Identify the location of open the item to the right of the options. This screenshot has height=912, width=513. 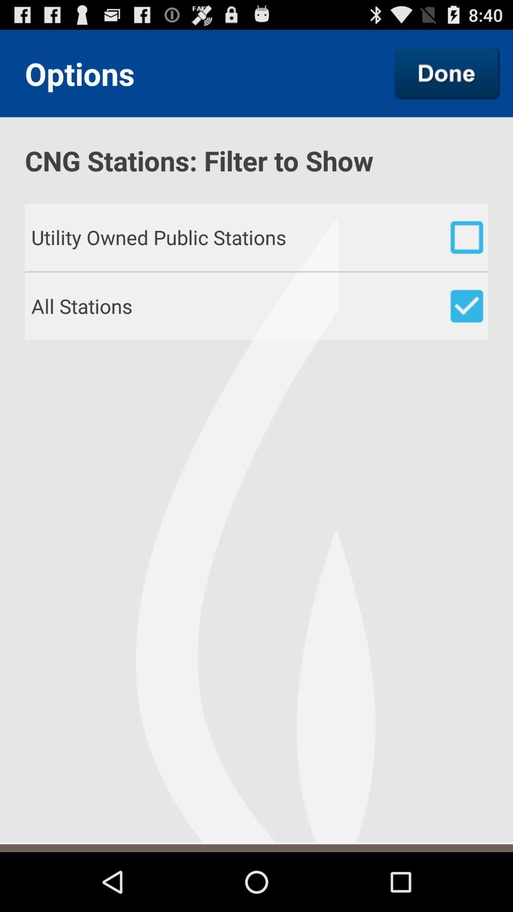
(447, 73).